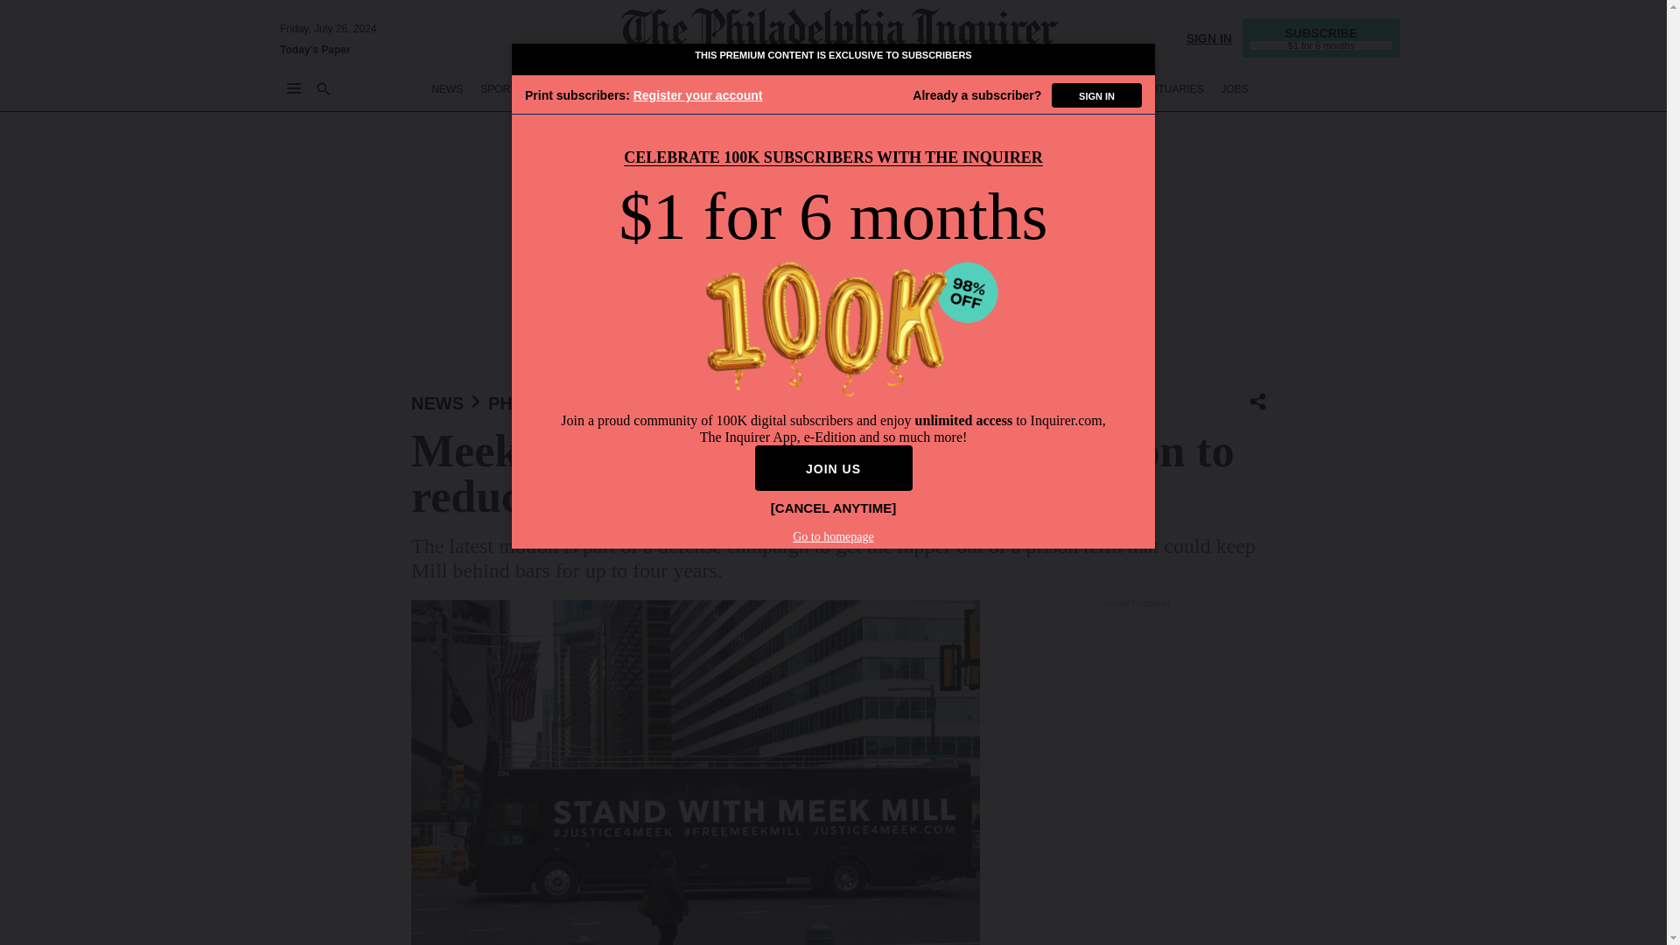 This screenshot has height=945, width=1680. What do you see at coordinates (501, 89) in the screenshot?
I see `SPORTS` at bounding box center [501, 89].